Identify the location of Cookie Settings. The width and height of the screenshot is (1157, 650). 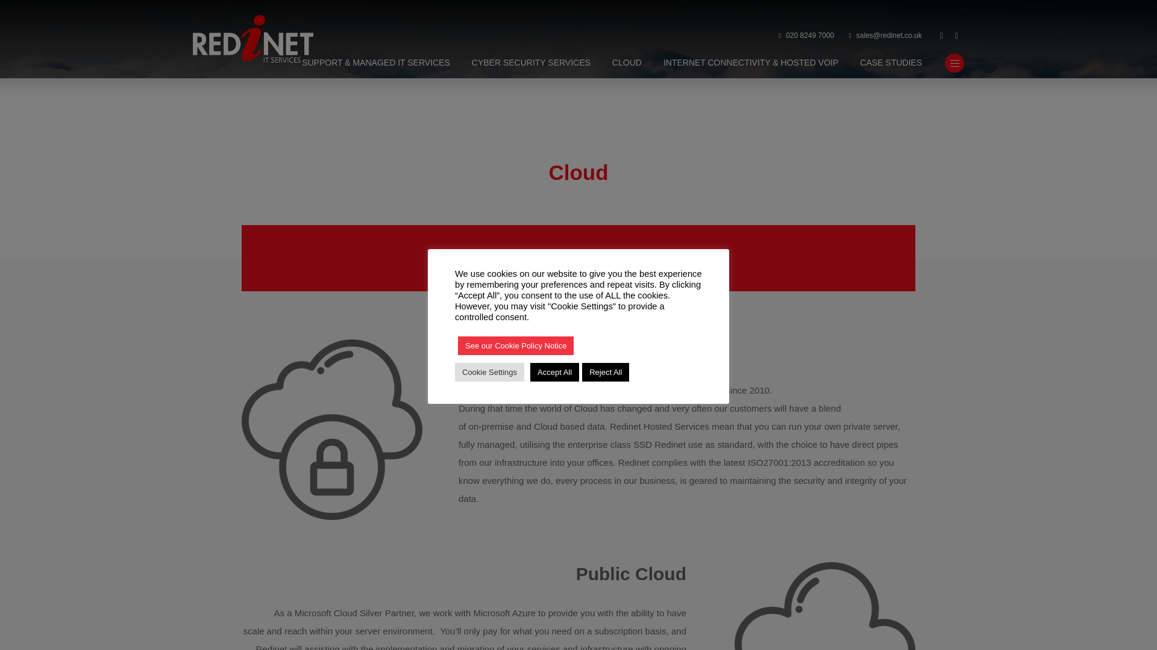
(489, 371).